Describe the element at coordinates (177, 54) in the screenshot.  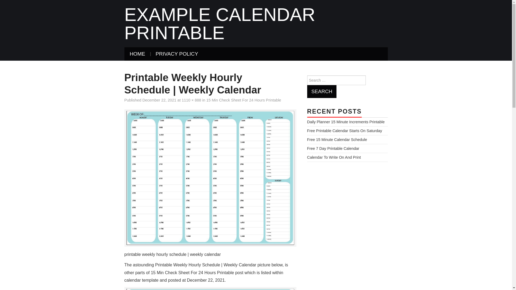
I see `PRIVACY POLICY` at that location.